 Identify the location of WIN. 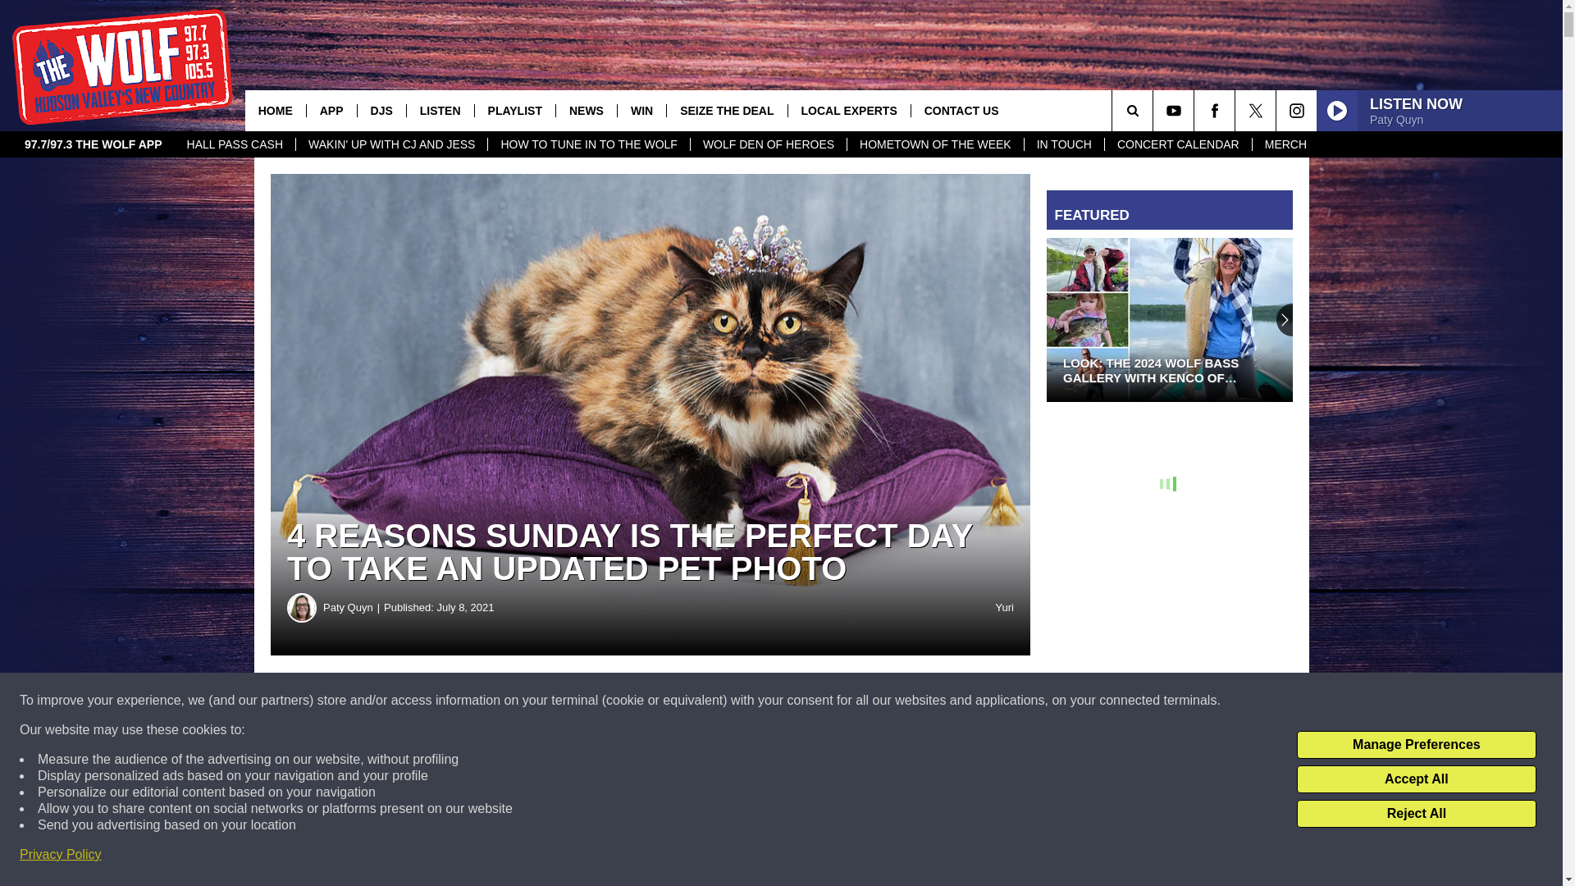
(641, 110).